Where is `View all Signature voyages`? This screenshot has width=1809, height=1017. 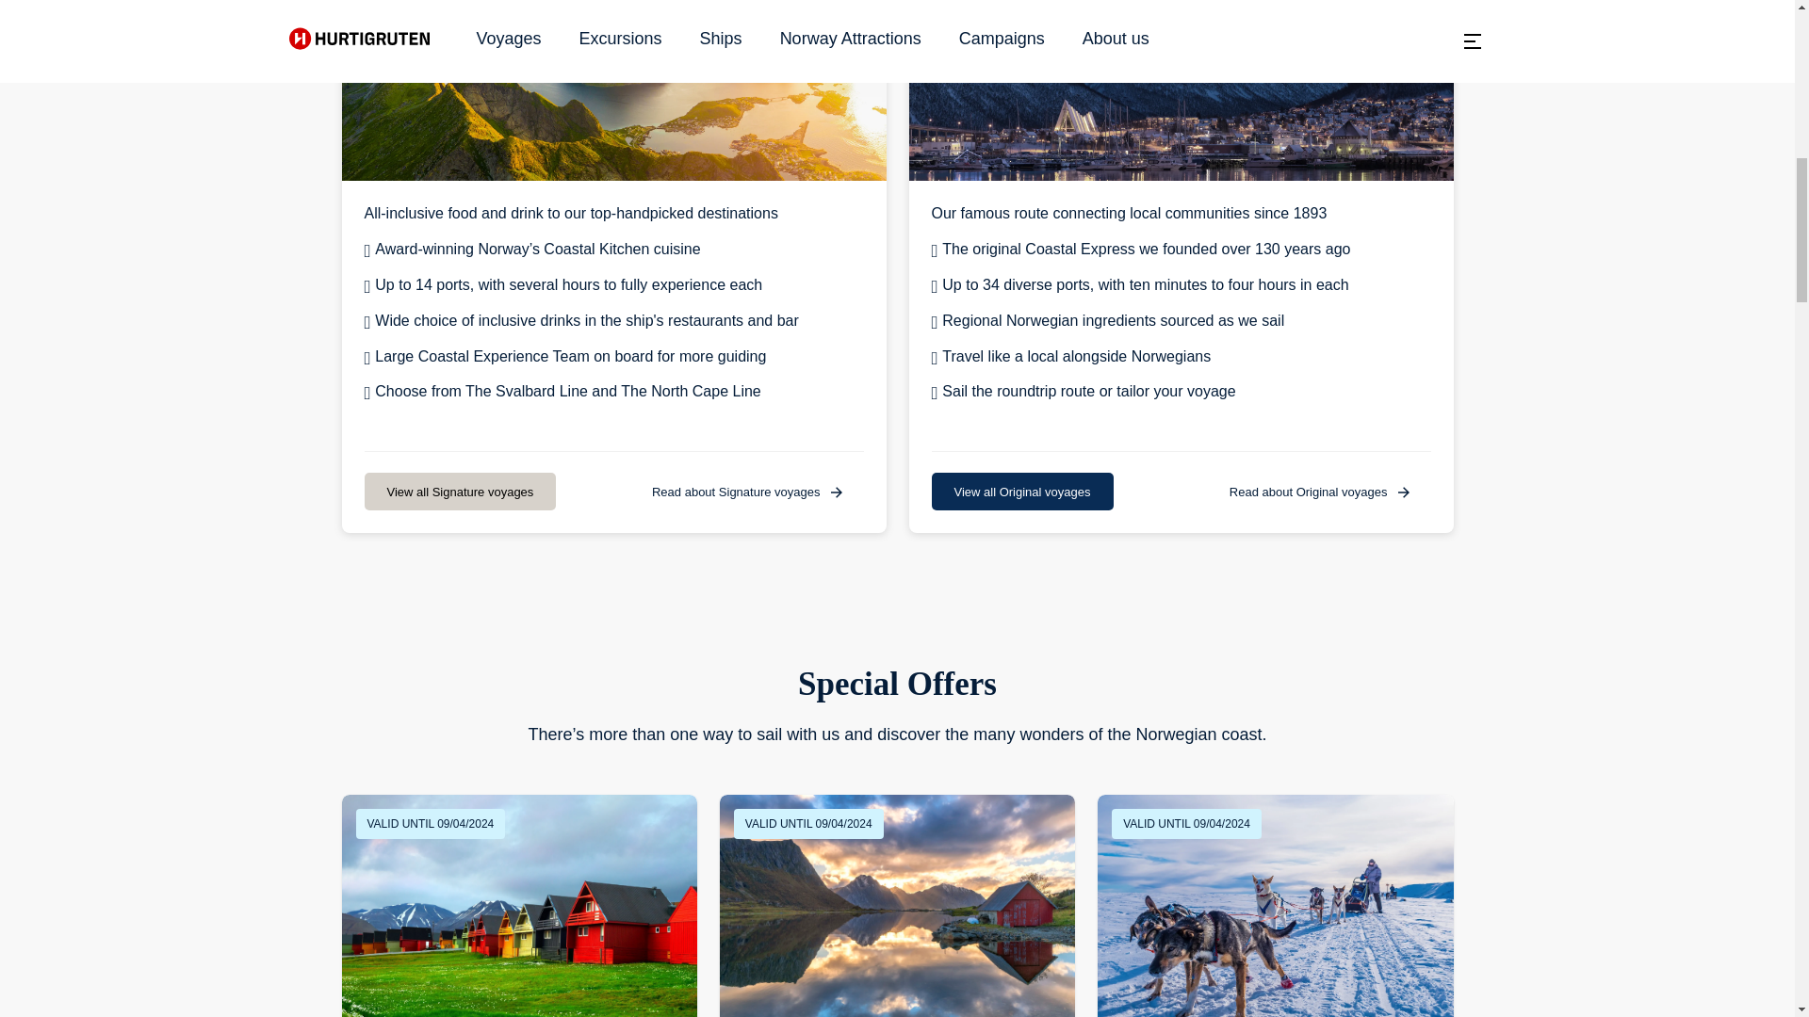
View all Signature voyages is located at coordinates (459, 492).